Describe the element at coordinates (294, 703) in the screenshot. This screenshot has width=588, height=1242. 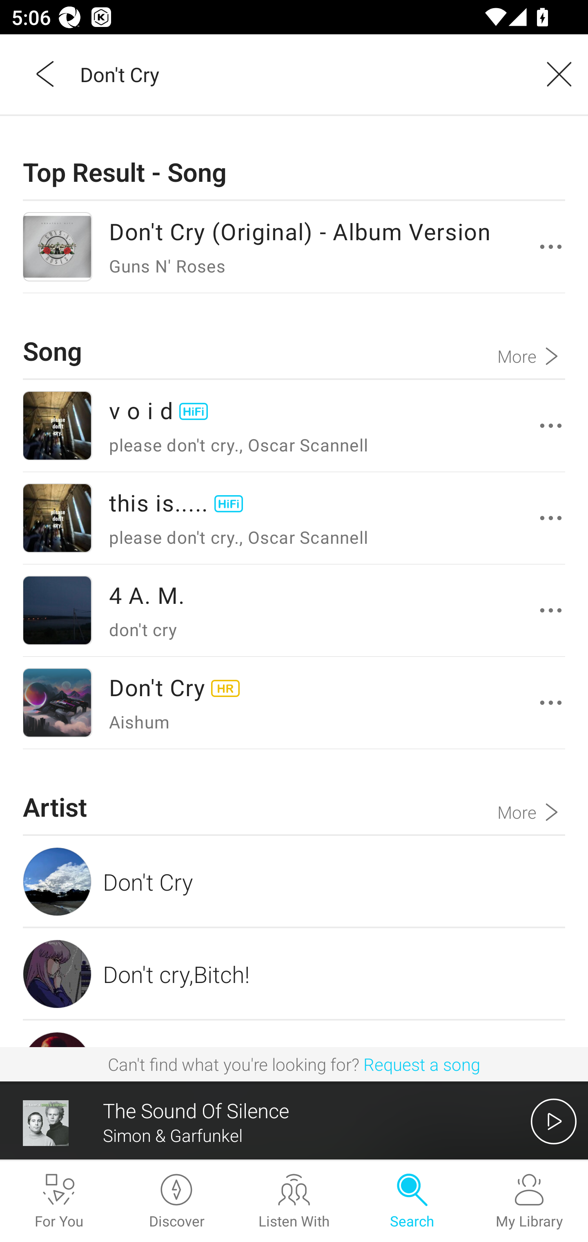
I see `Don't Cry Aishum 更多操作選項` at that location.